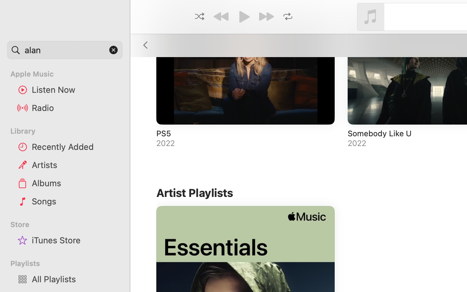 The width and height of the screenshot is (467, 292). Describe the element at coordinates (64, 131) in the screenshot. I see `Library` at that location.